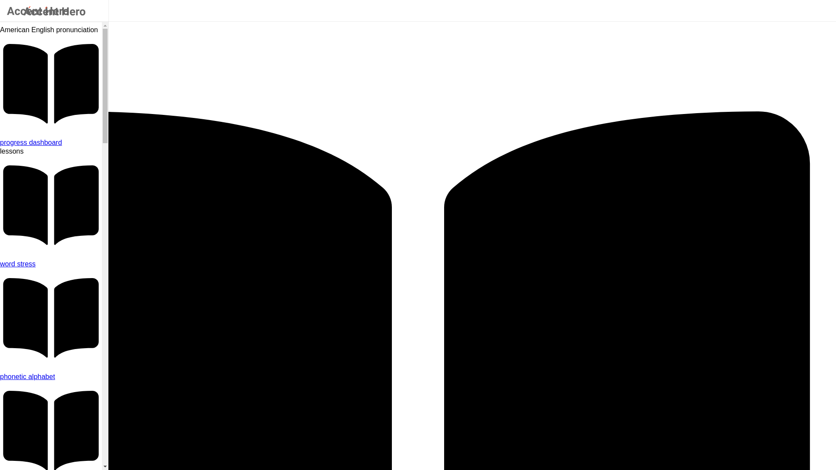 This screenshot has height=470, width=836. Describe the element at coordinates (51, 377) in the screenshot. I see `Learn to precisely articulate each sound` at that location.